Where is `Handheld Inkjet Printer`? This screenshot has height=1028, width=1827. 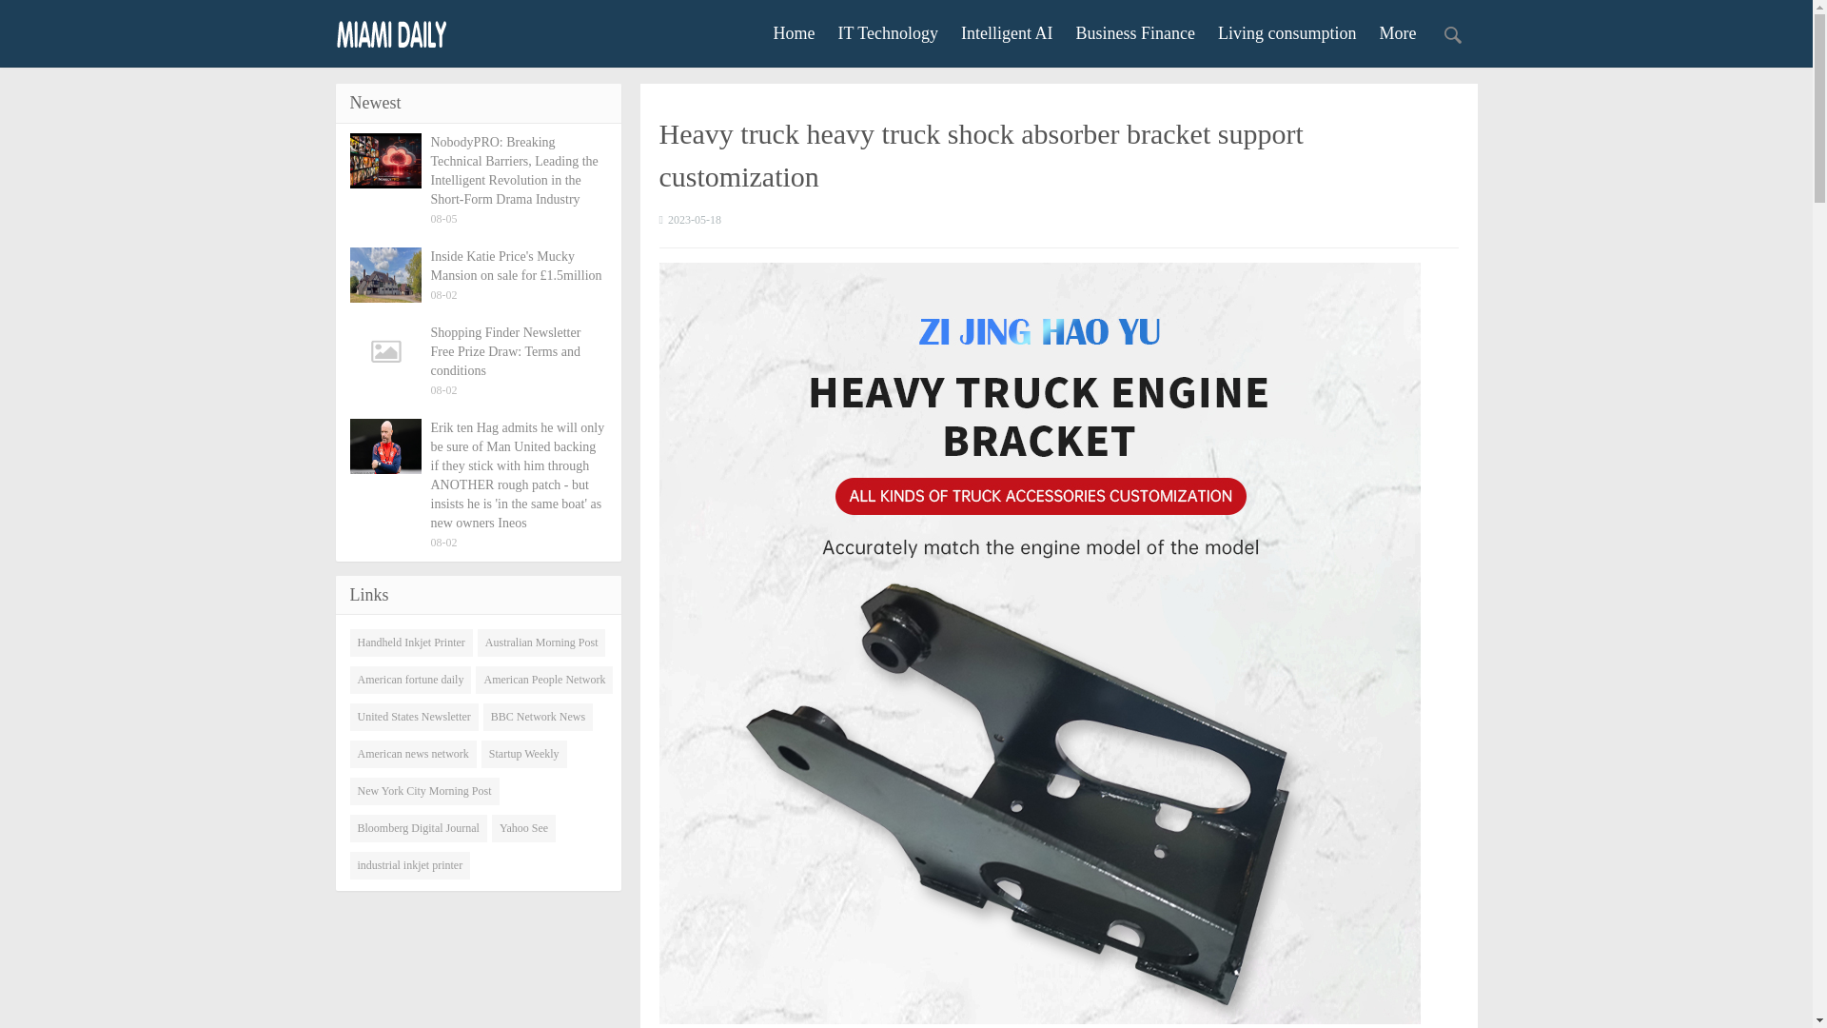 Handheld Inkjet Printer is located at coordinates (411, 642).